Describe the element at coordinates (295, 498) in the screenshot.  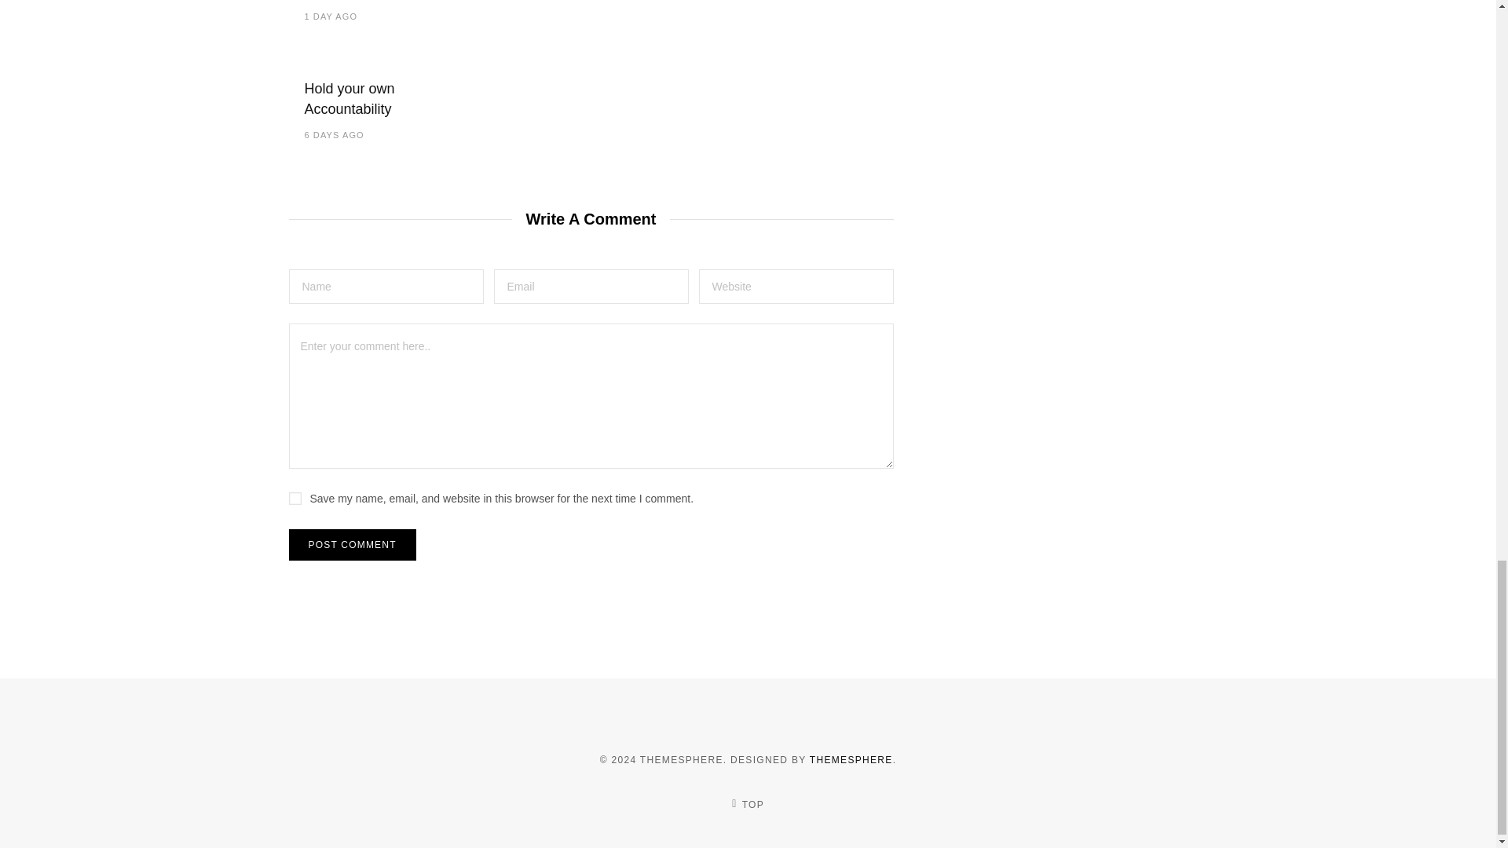
I see `yes` at that location.